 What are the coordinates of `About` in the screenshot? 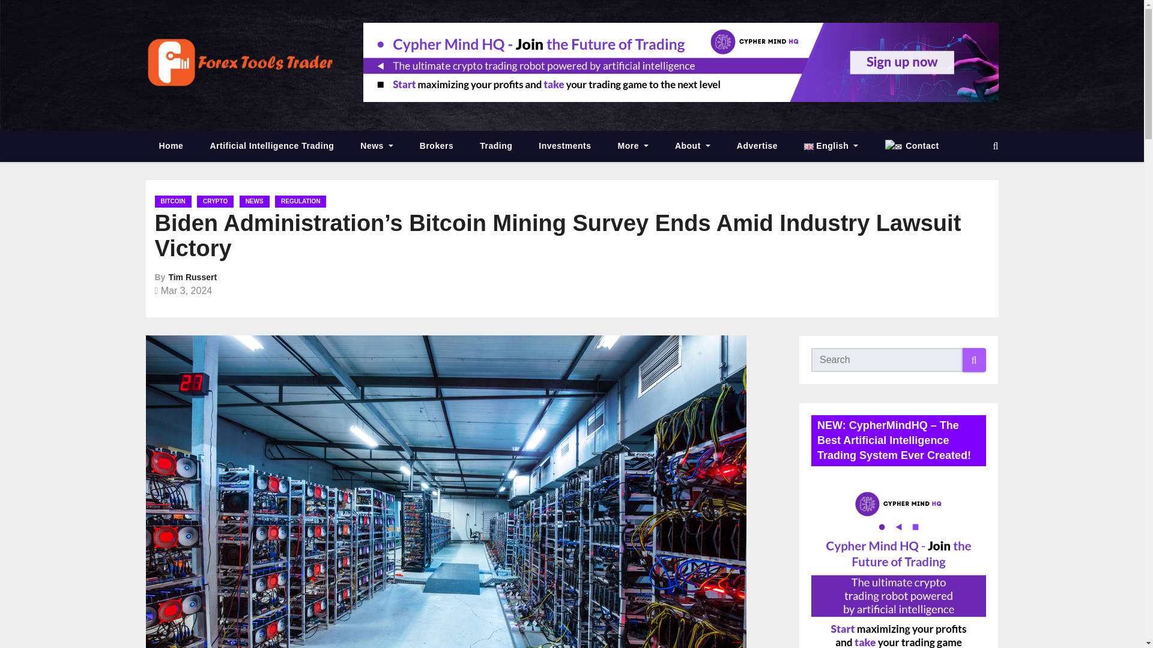 It's located at (693, 146).